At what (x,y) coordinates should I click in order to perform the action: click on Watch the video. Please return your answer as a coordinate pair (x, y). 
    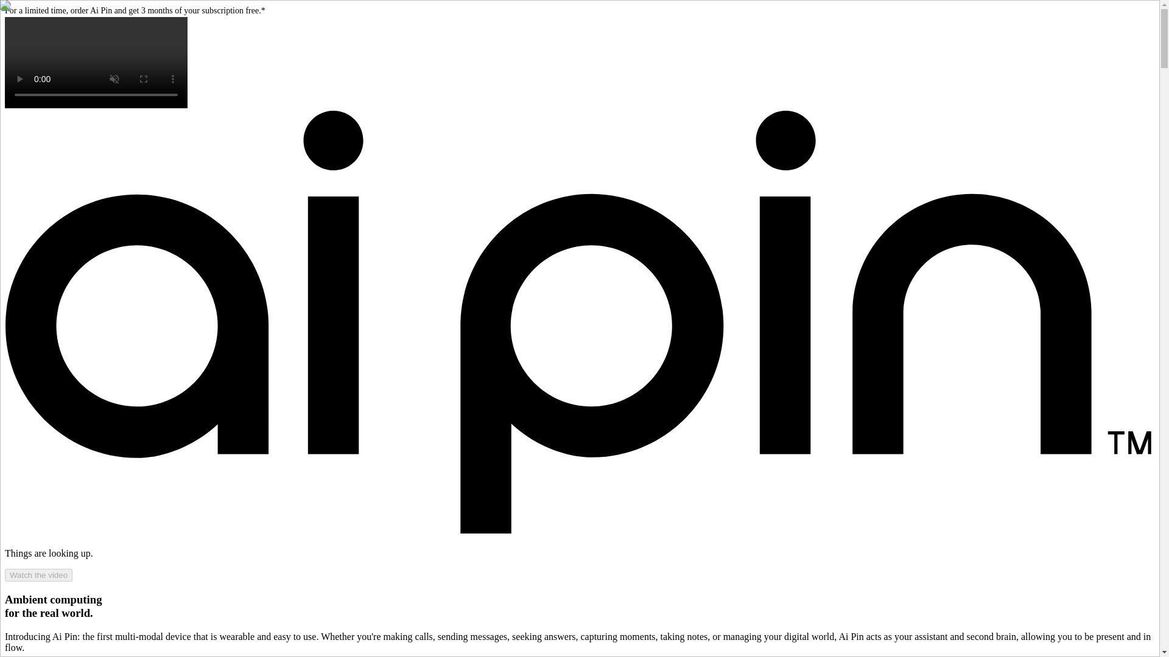
    Looking at the image, I should click on (38, 575).